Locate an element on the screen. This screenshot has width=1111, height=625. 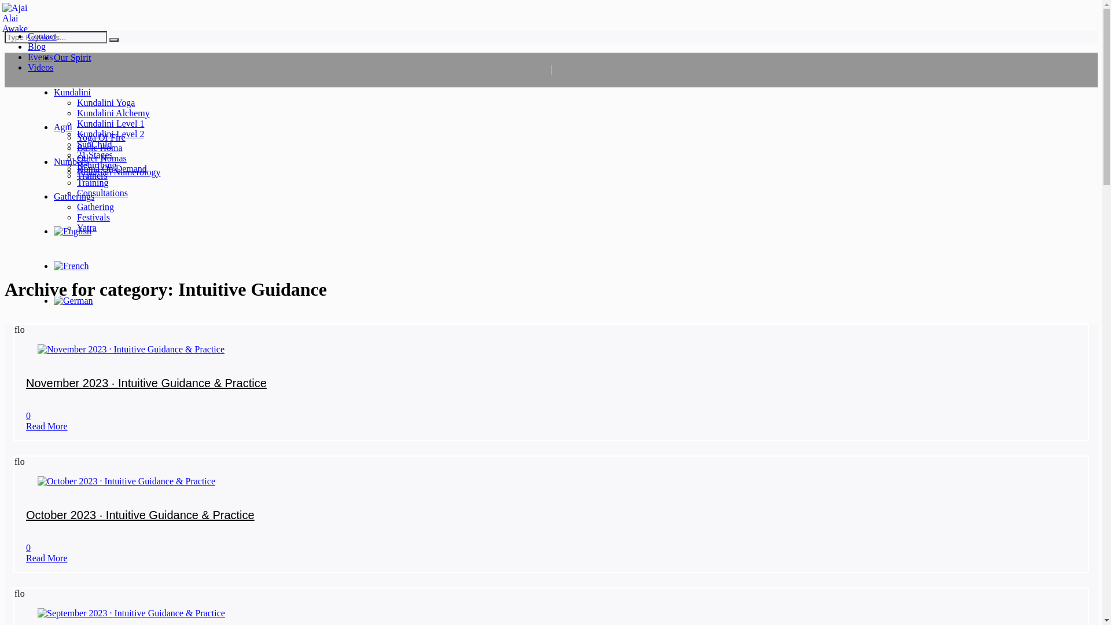
Kundalini is located at coordinates (72, 93).